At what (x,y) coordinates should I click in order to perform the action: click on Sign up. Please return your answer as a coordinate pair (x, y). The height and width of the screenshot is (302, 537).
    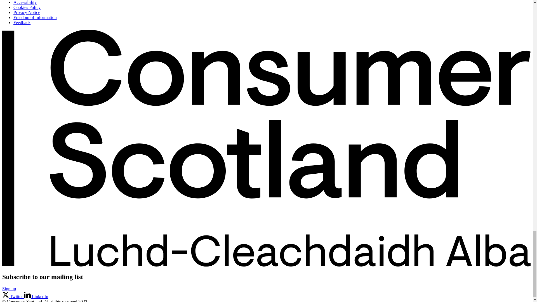
    Looking at the image, I should click on (9, 289).